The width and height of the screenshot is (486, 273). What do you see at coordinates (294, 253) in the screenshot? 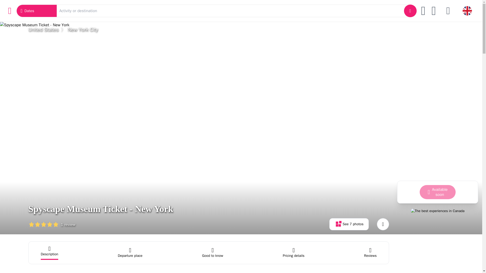
I see `Pricing details` at bounding box center [294, 253].